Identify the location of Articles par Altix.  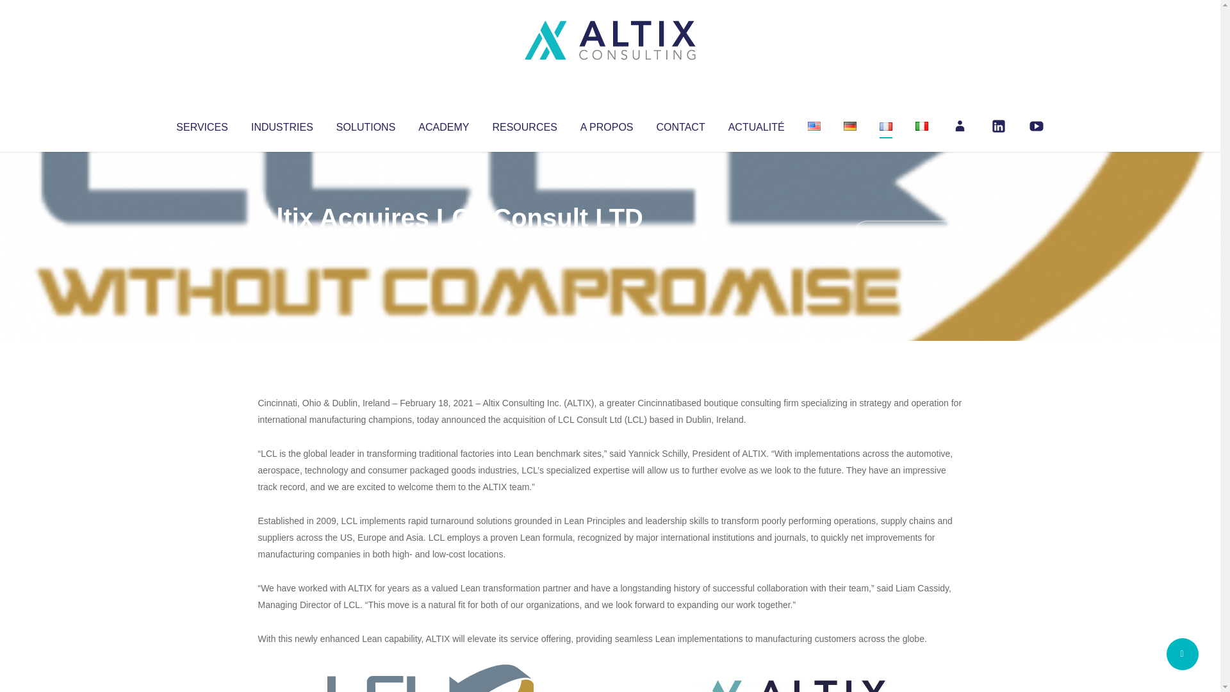
(282, 243).